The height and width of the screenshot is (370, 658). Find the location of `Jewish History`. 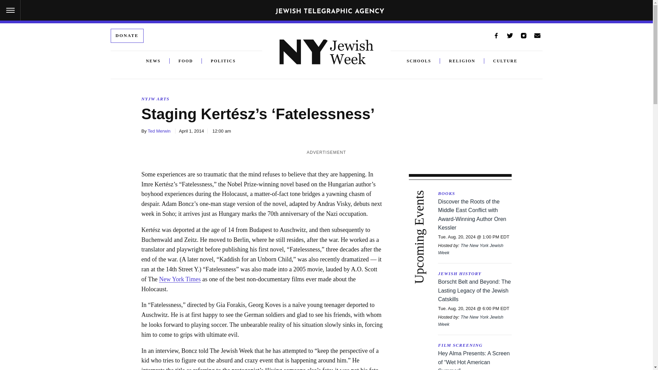

Jewish History is located at coordinates (474, 274).